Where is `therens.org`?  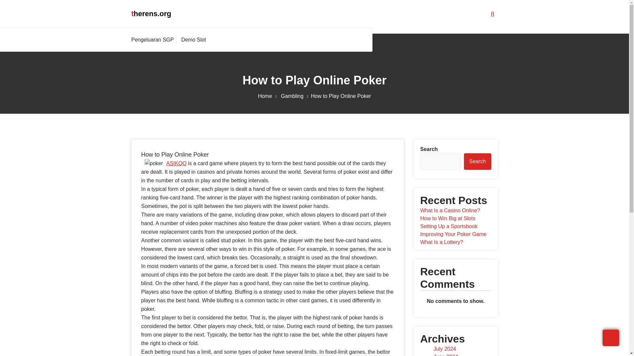
therens.org is located at coordinates (151, 14).